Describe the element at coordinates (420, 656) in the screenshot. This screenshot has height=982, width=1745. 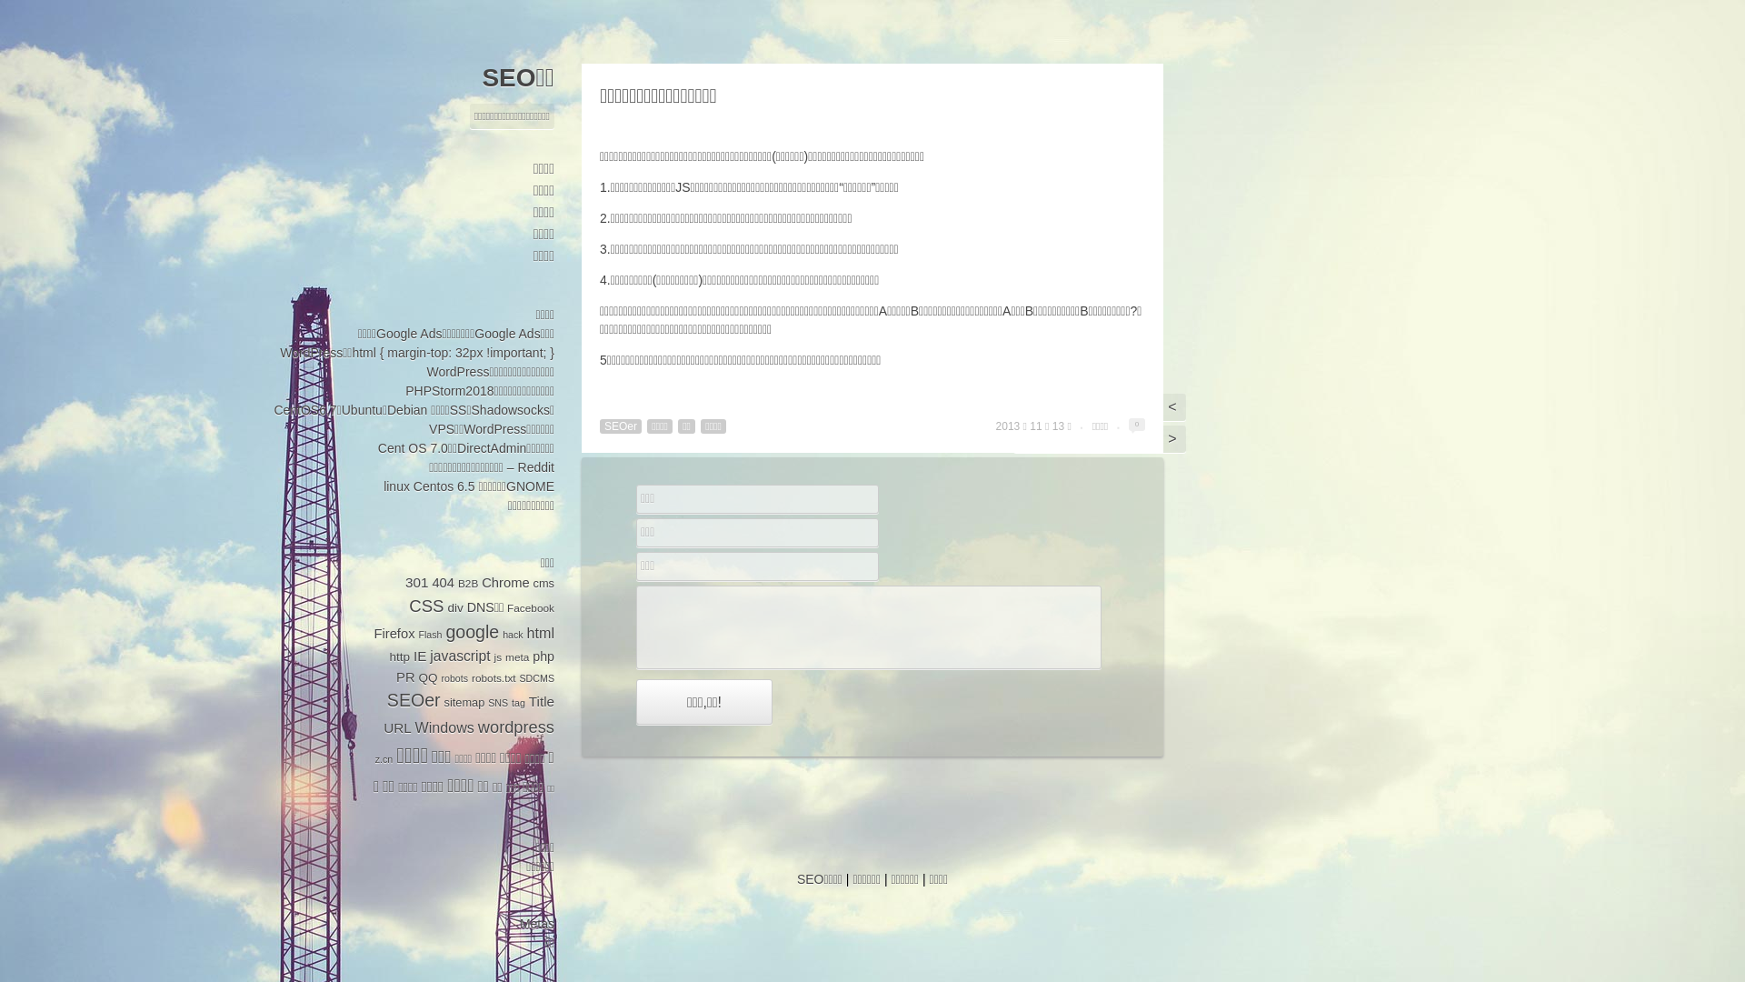
I see `IE` at that location.